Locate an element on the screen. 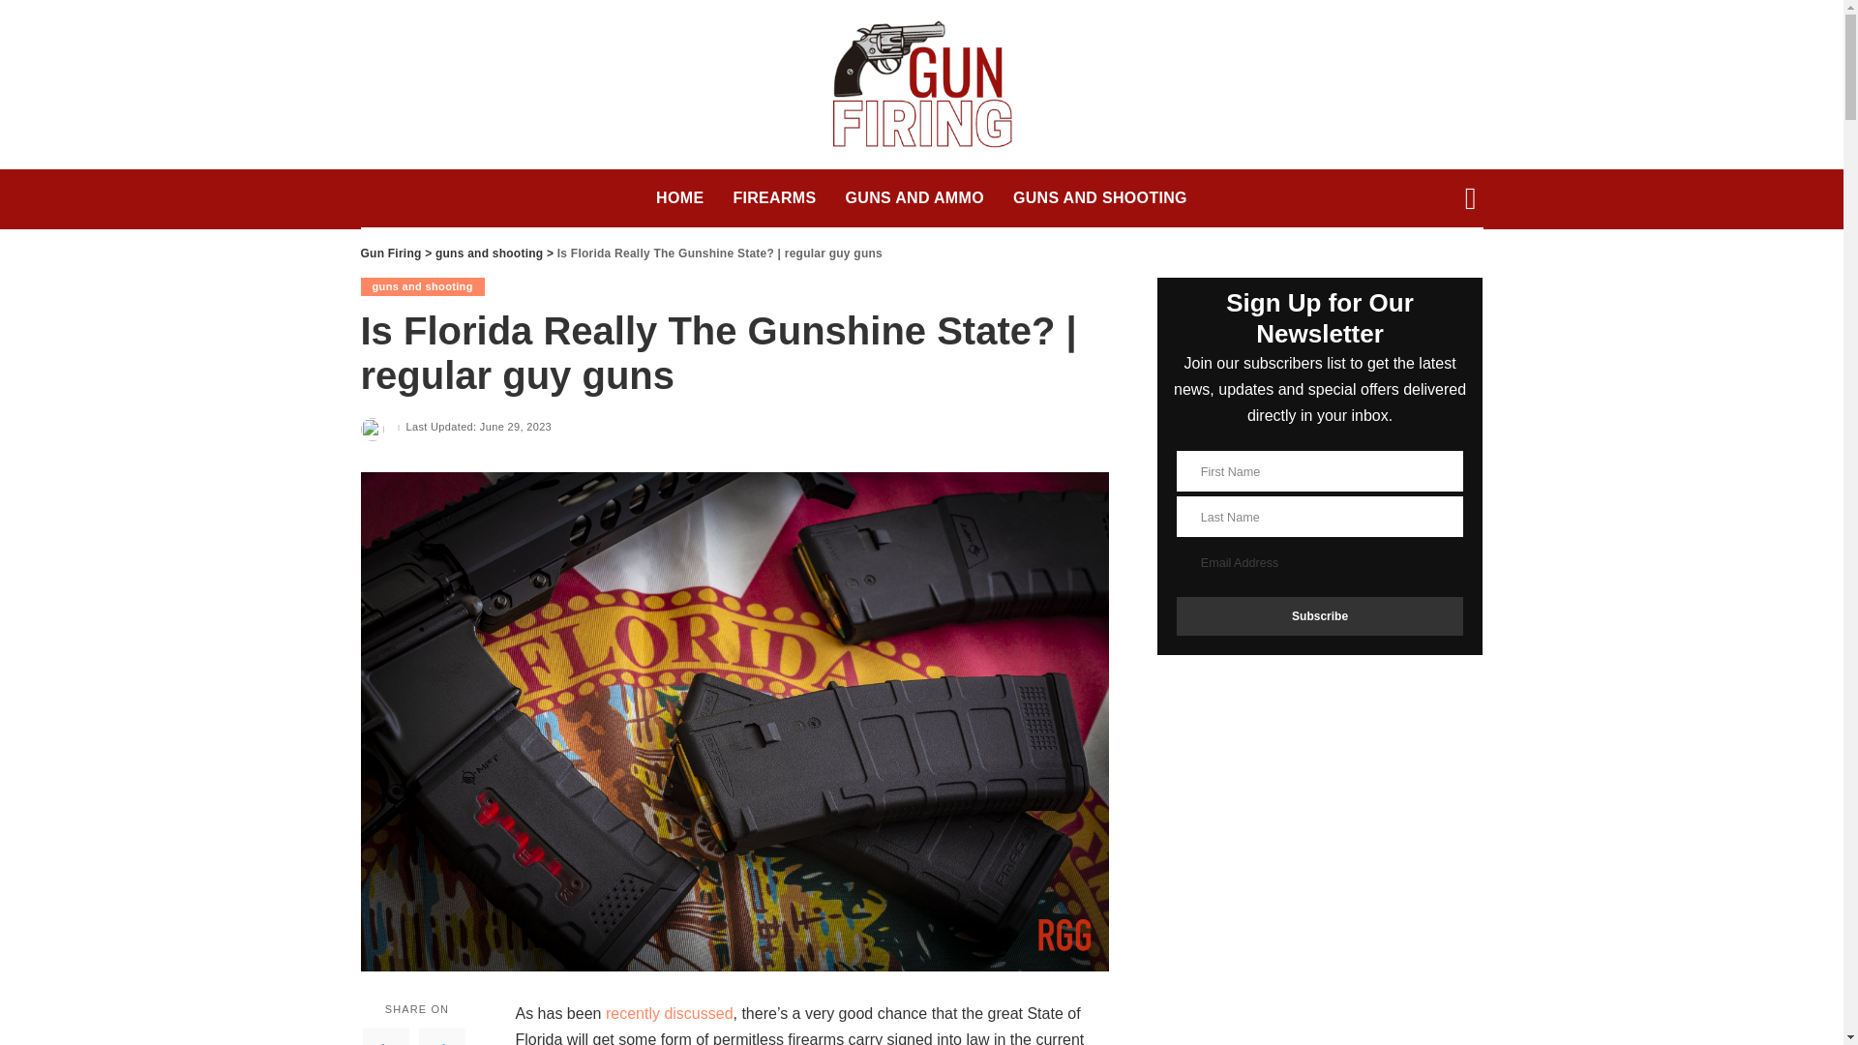  Twitter is located at coordinates (441, 1035).